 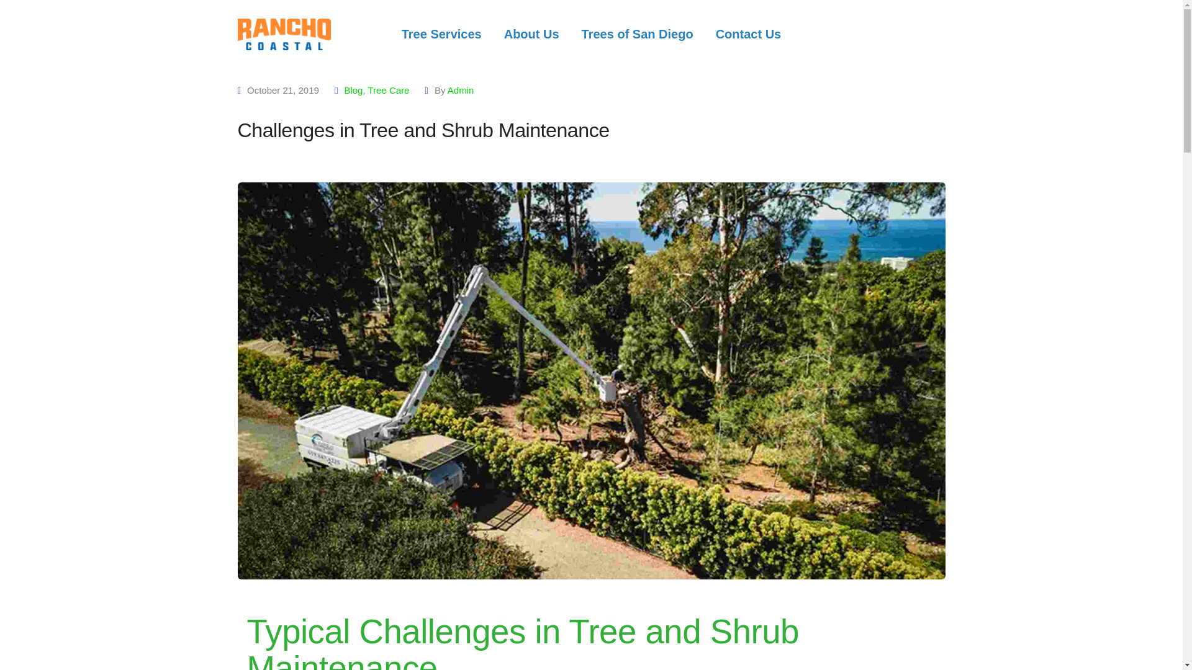 What do you see at coordinates (387, 91) in the screenshot?
I see `Tree Care` at bounding box center [387, 91].